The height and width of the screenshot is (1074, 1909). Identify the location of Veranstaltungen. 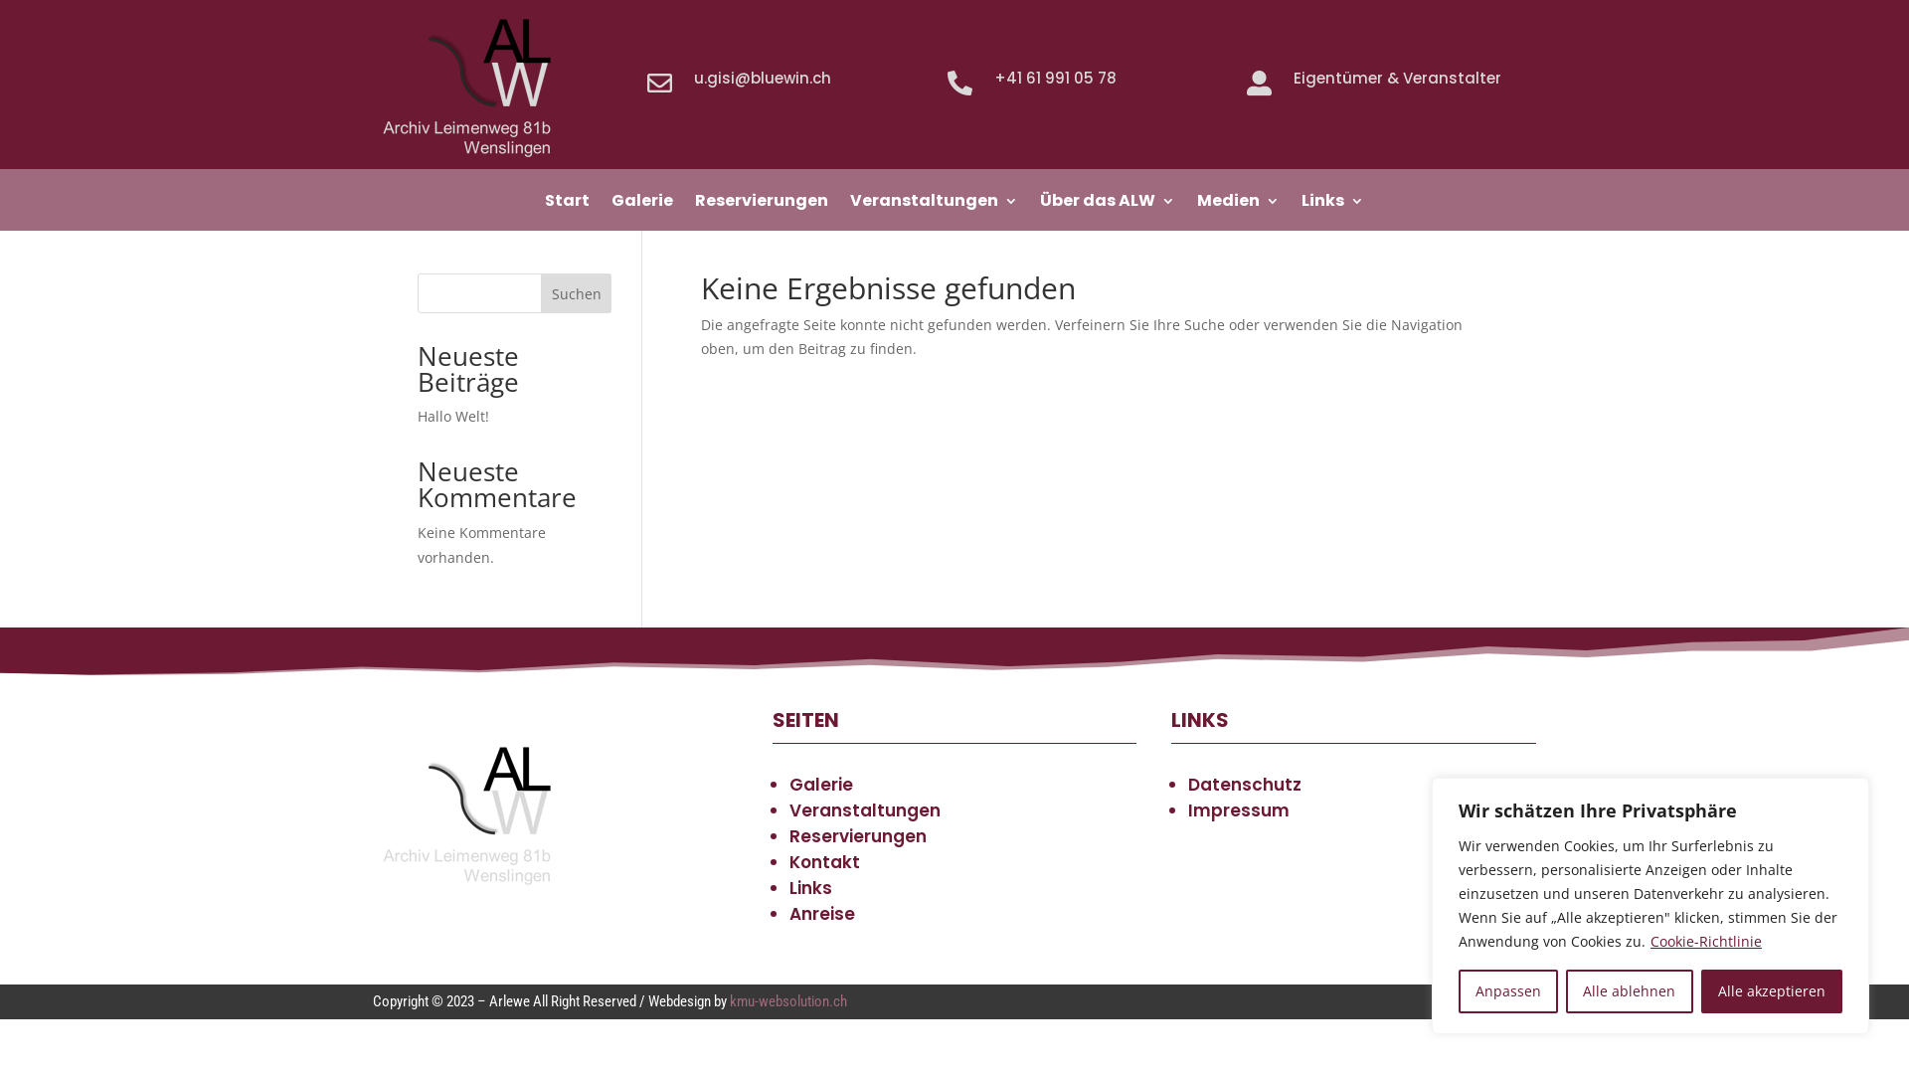
(865, 810).